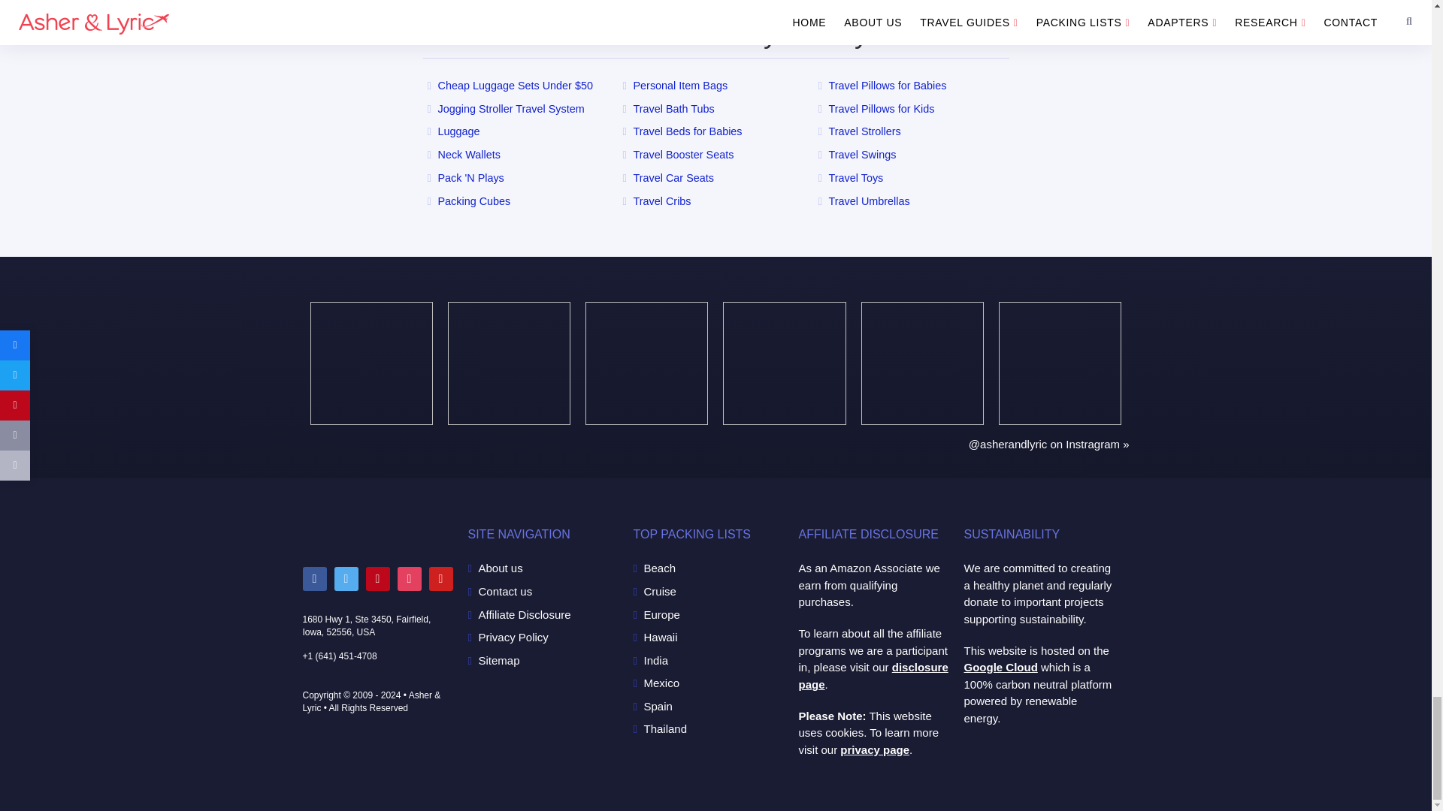  I want to click on Pinterest, so click(377, 578).